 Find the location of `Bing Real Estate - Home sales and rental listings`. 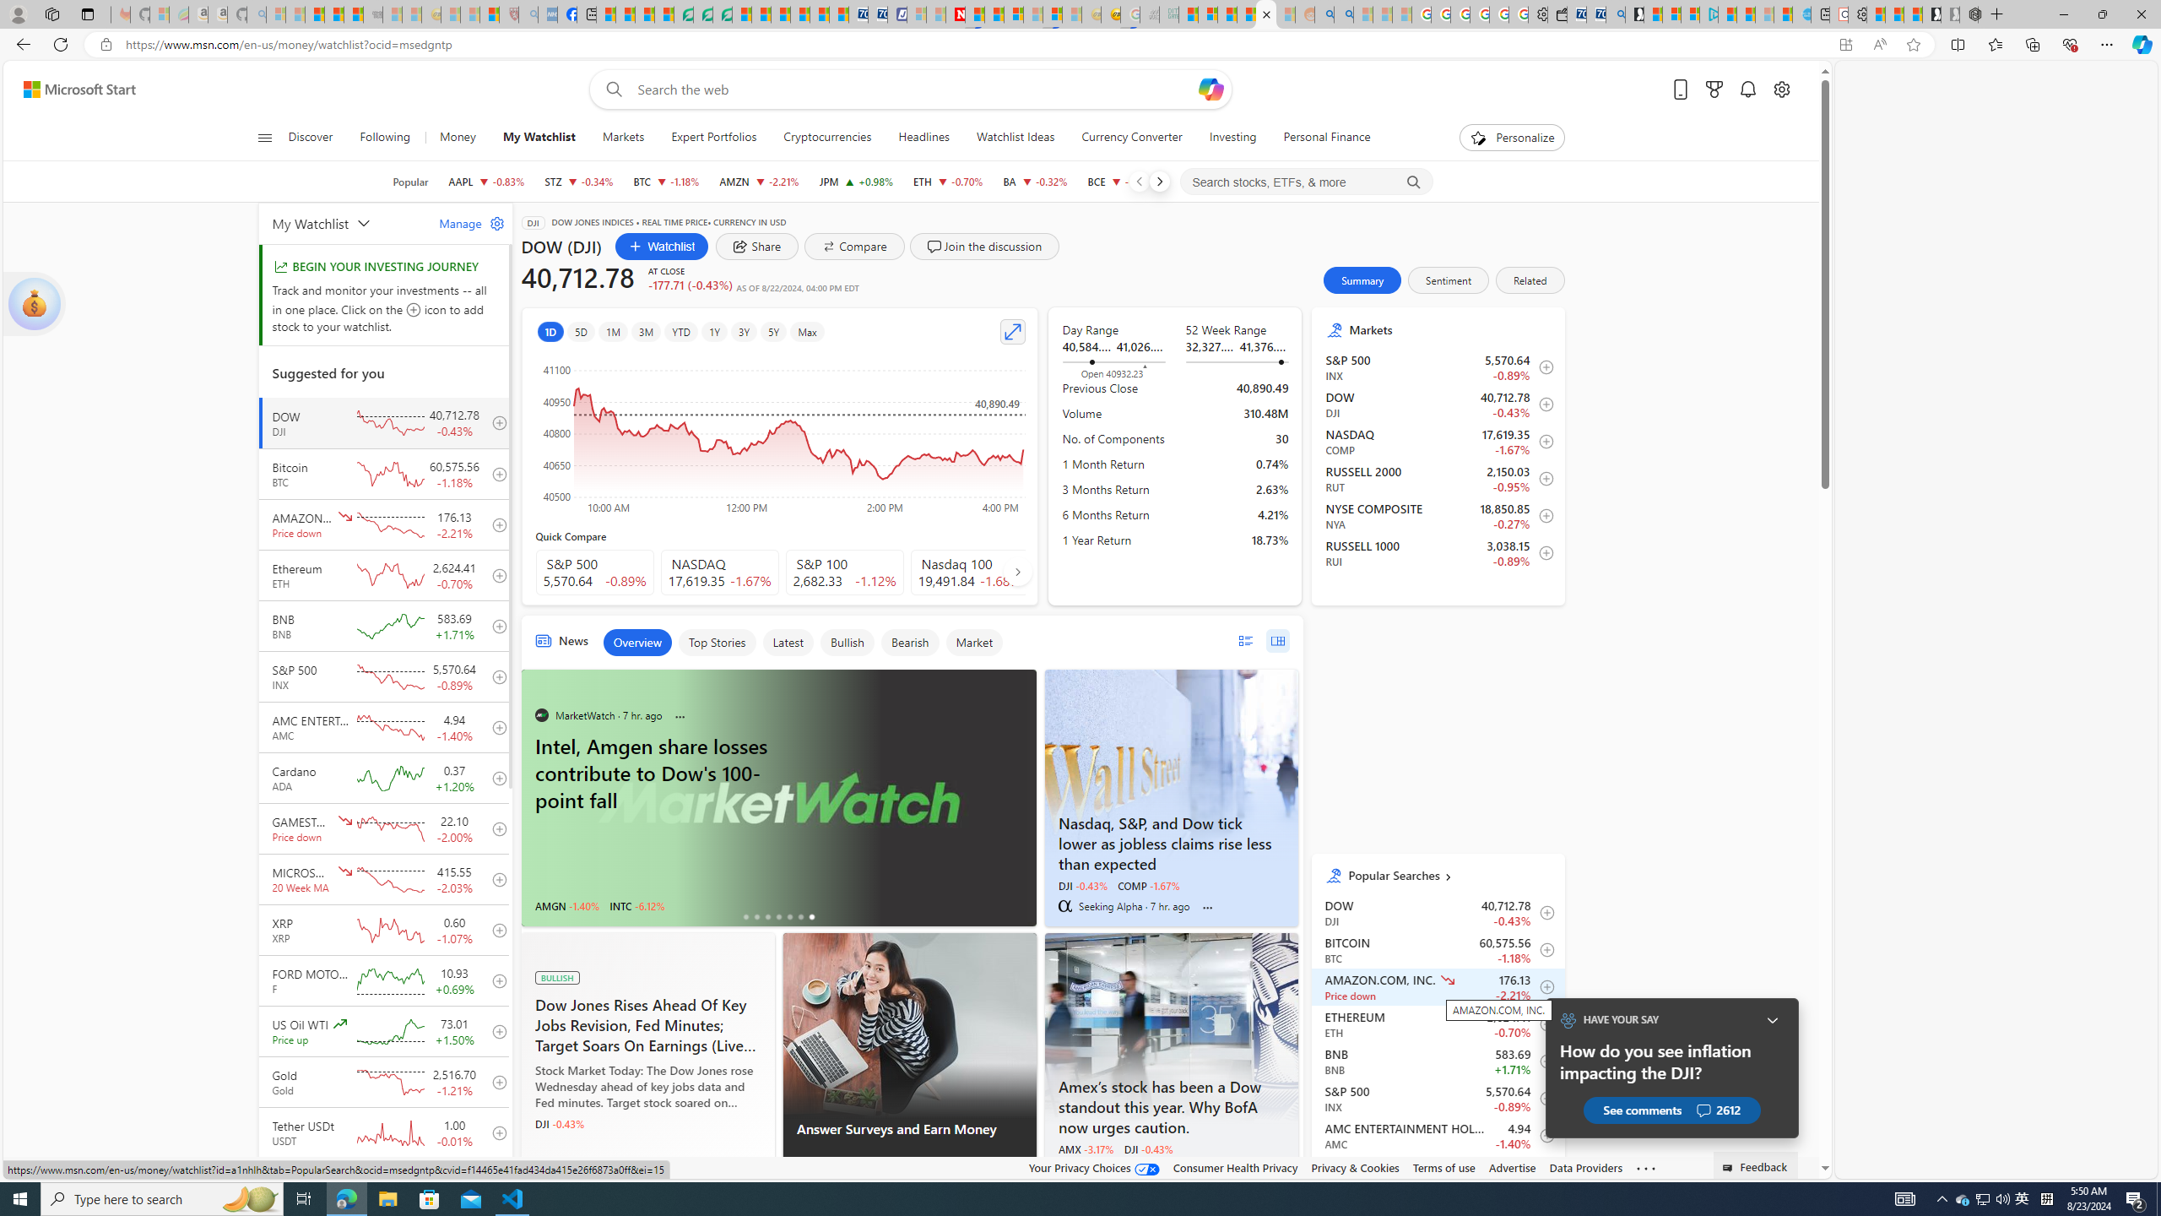

Bing Real Estate - Home sales and rental listings is located at coordinates (1615, 14).